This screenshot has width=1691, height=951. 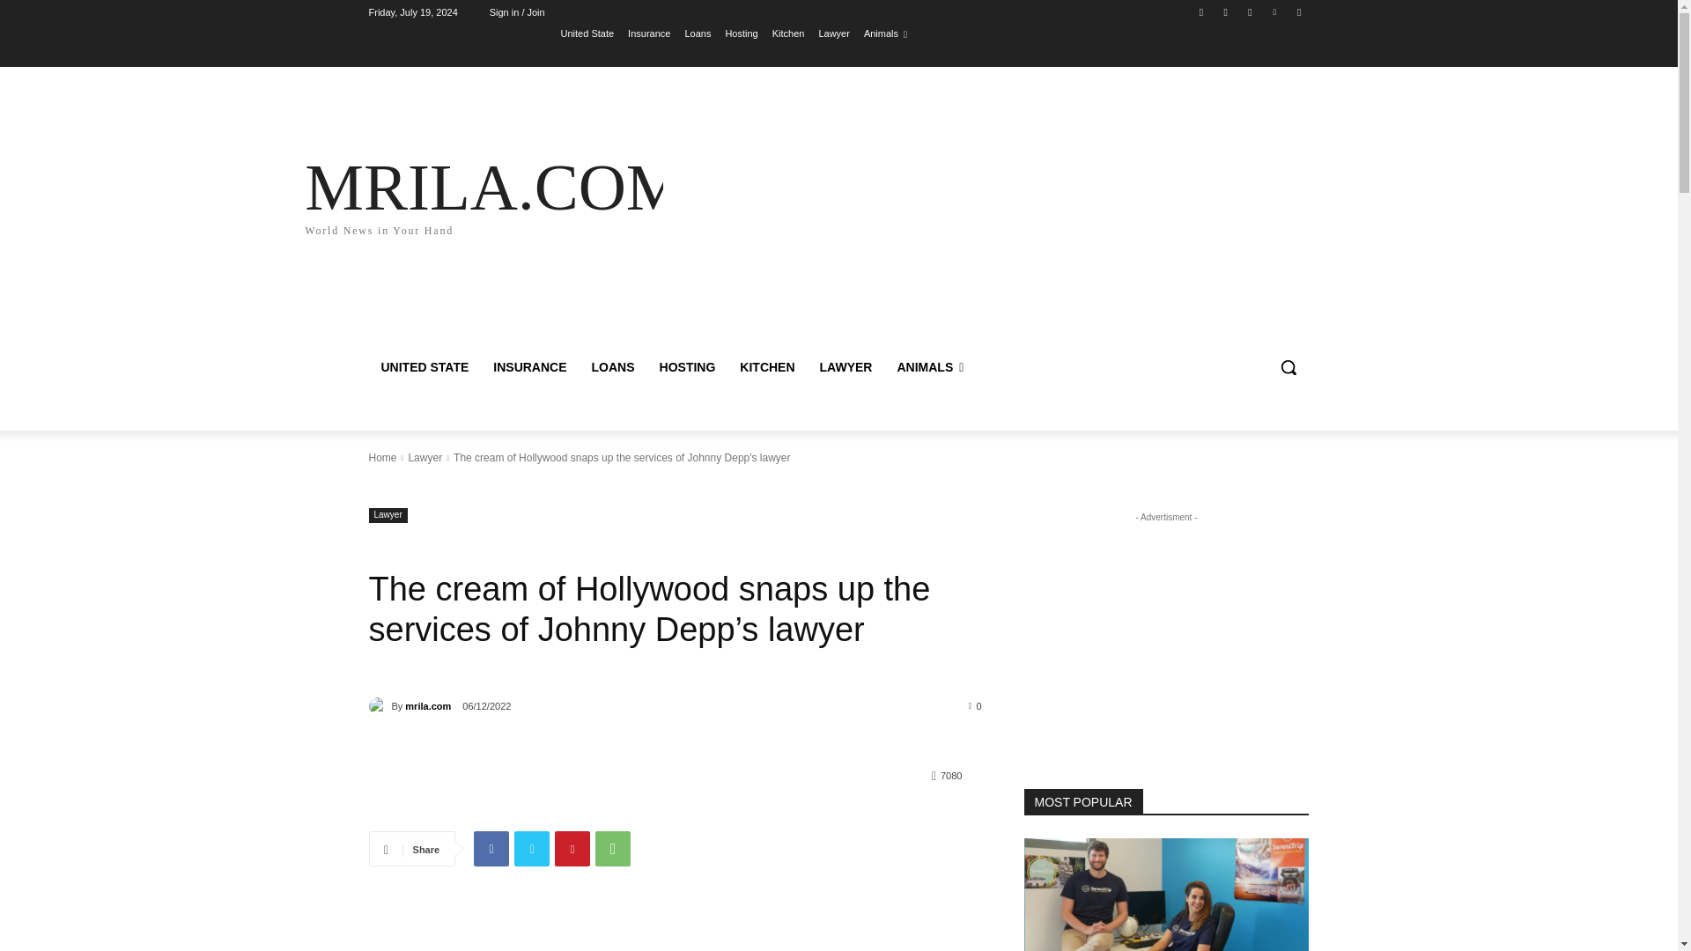 What do you see at coordinates (425, 458) in the screenshot?
I see `View all posts in Lawyer` at bounding box center [425, 458].